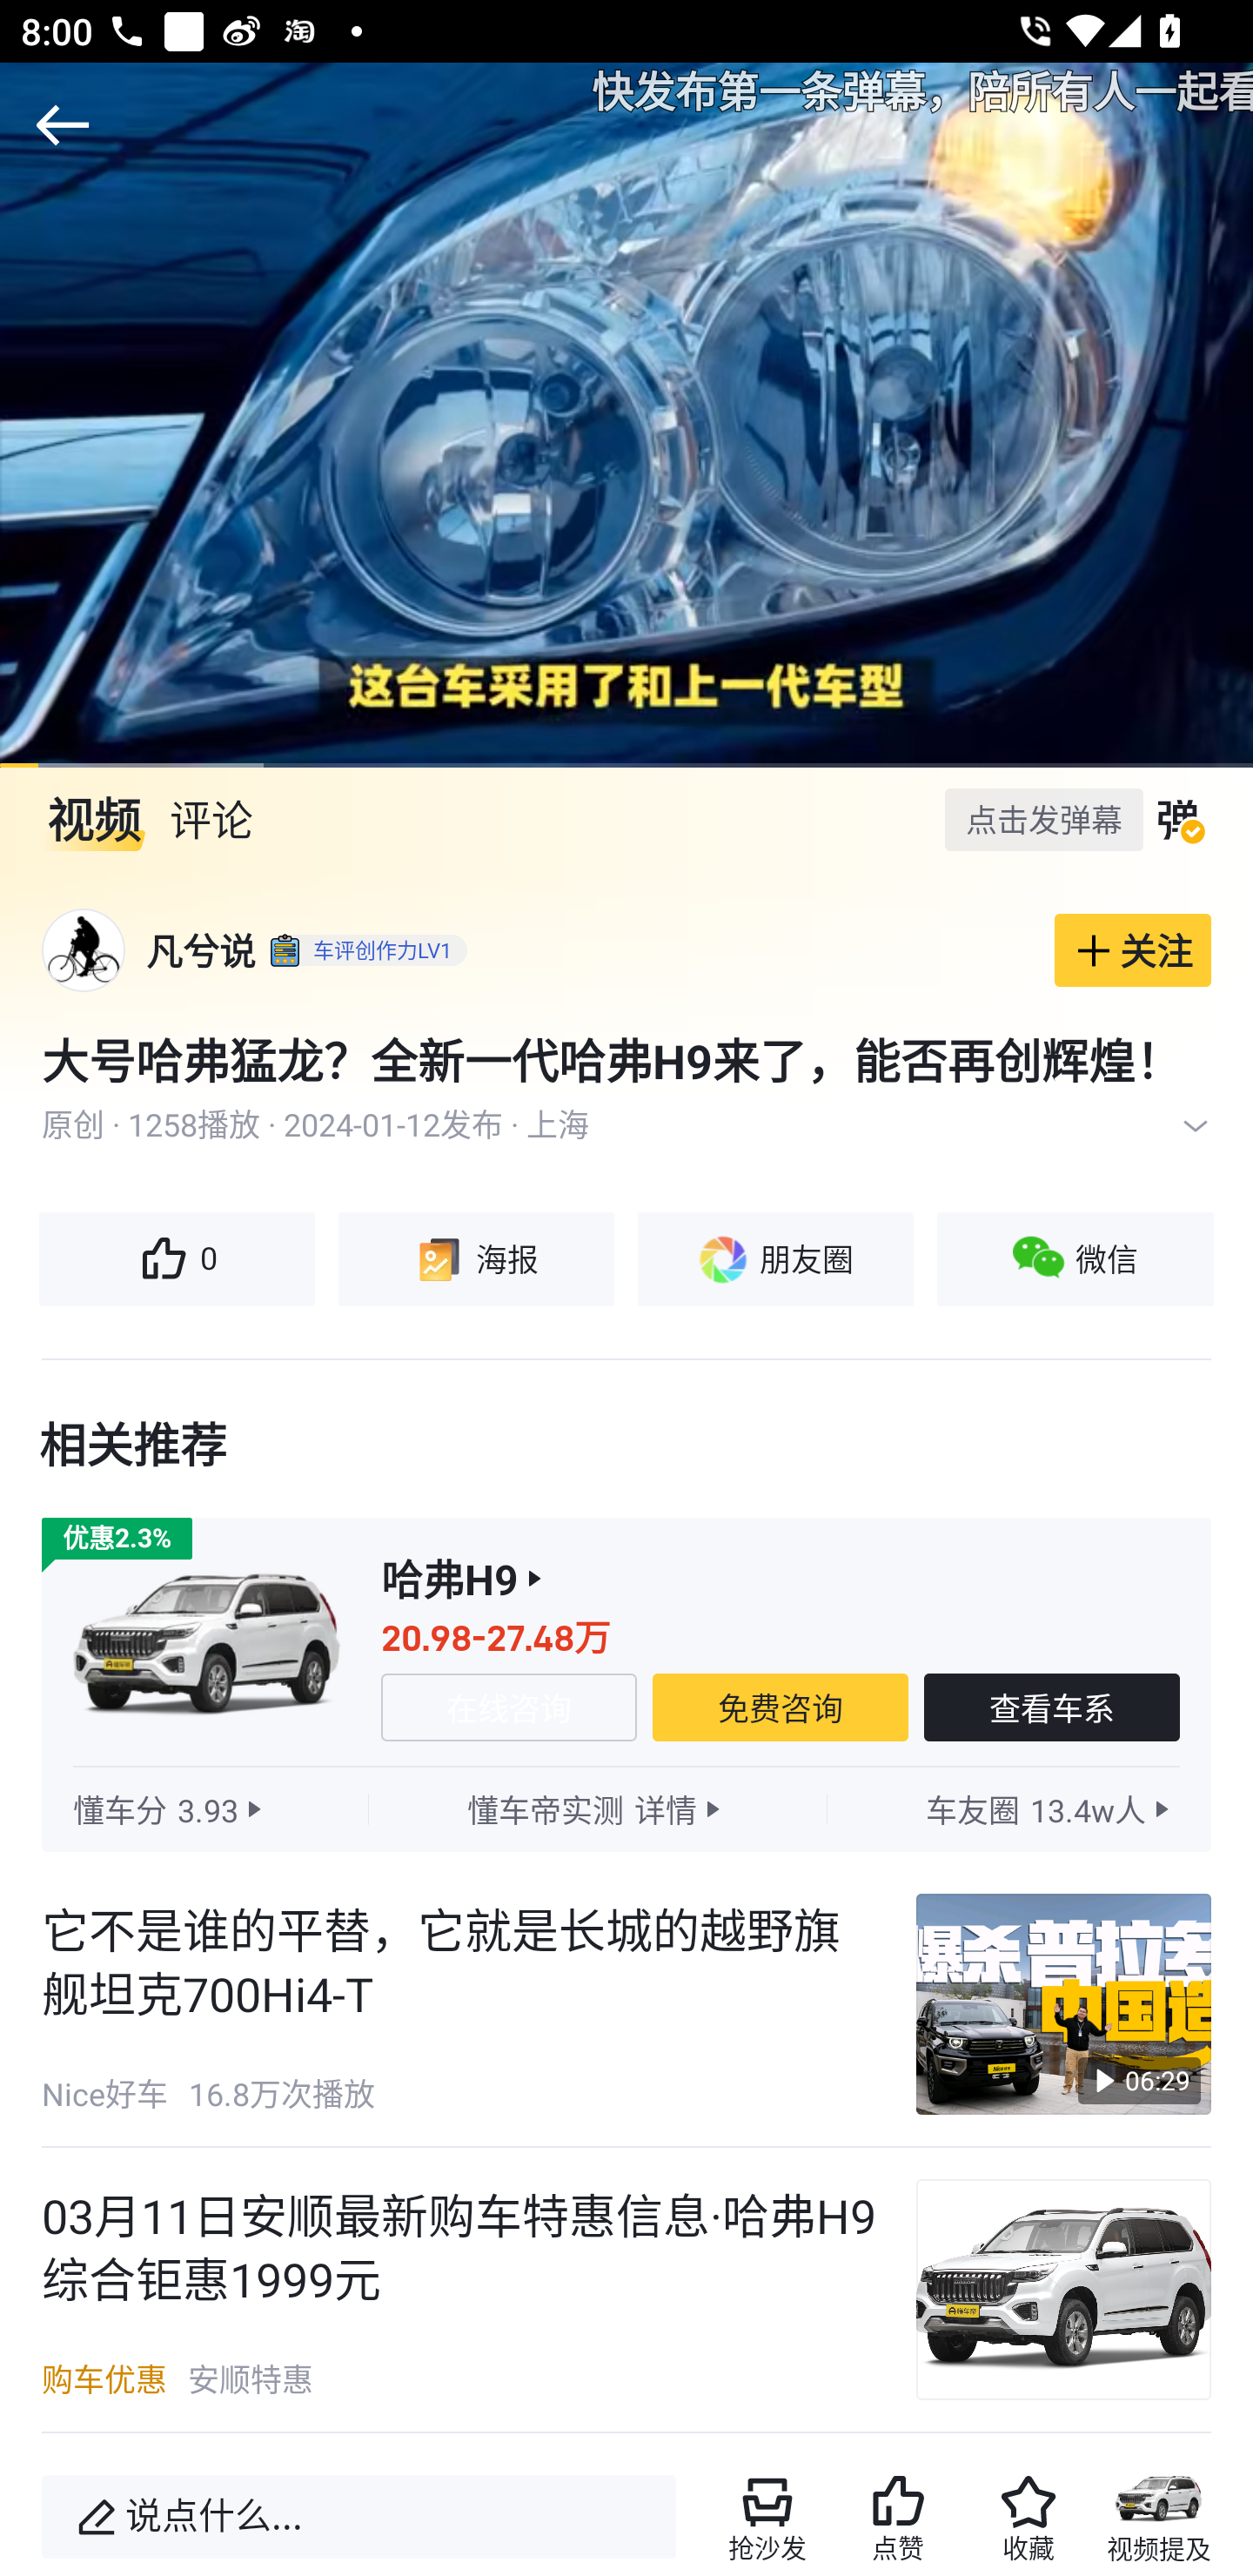 The height and width of the screenshot is (2576, 1253). Describe the element at coordinates (626, 2291) in the screenshot. I see `03月11日安顺最新购车特惠信息·哈弗H9综合钜惠1999元 购车优惠 安顺特惠` at that location.